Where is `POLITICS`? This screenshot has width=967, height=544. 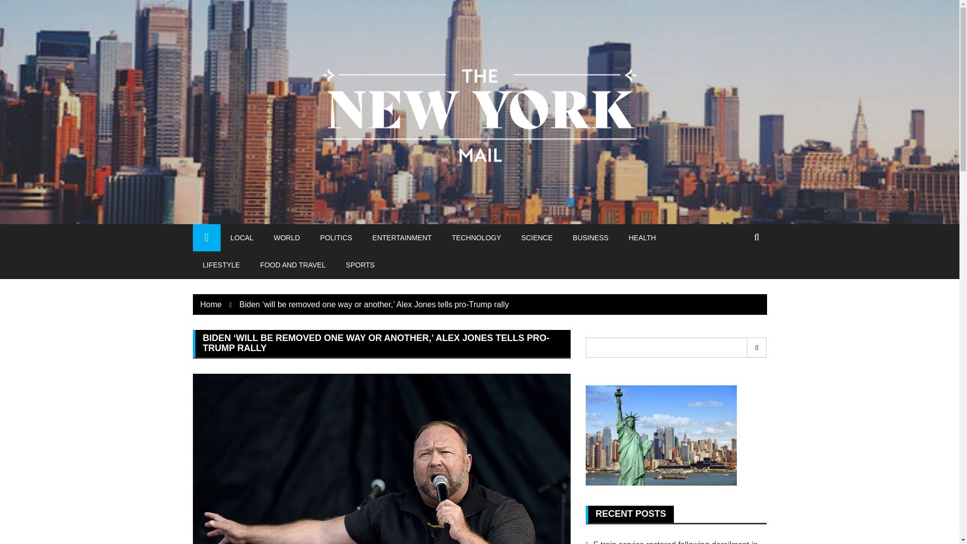 POLITICS is located at coordinates (336, 237).